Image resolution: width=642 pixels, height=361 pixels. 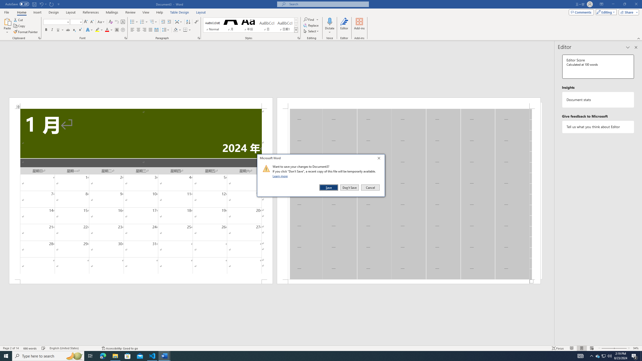 What do you see at coordinates (380, 159) in the screenshot?
I see `Close` at bounding box center [380, 159].